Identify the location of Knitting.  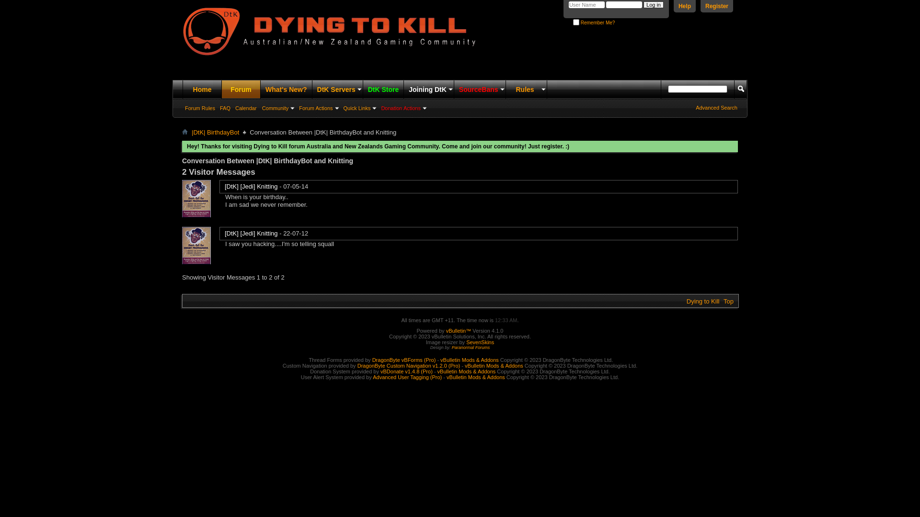
(196, 199).